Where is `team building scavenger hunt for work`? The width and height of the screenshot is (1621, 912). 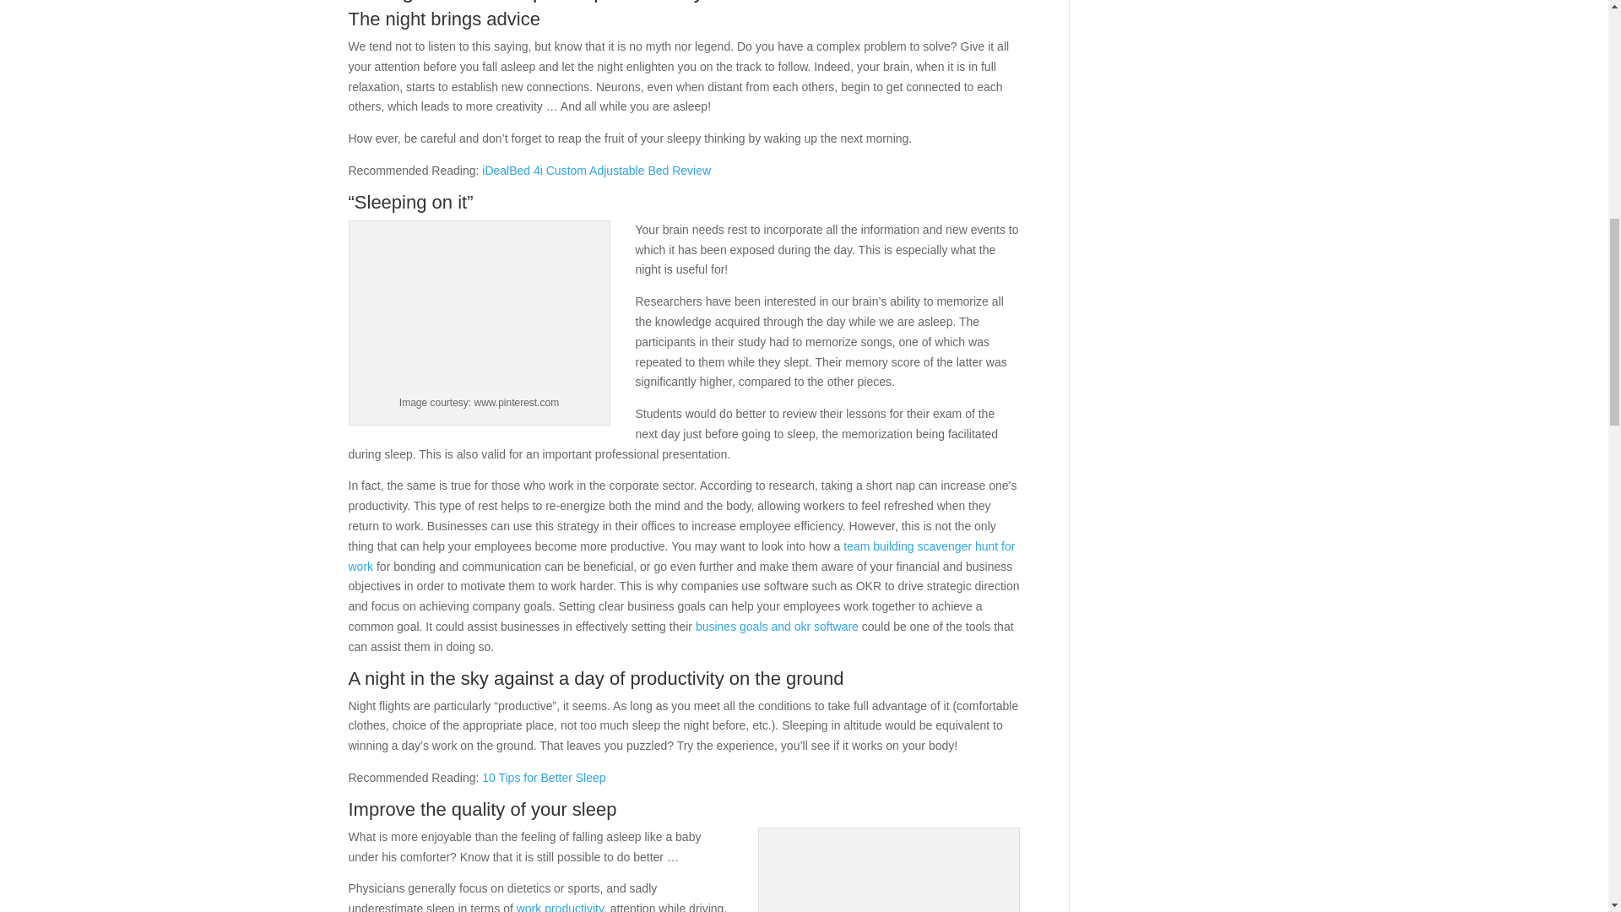 team building scavenger hunt for work is located at coordinates (680, 556).